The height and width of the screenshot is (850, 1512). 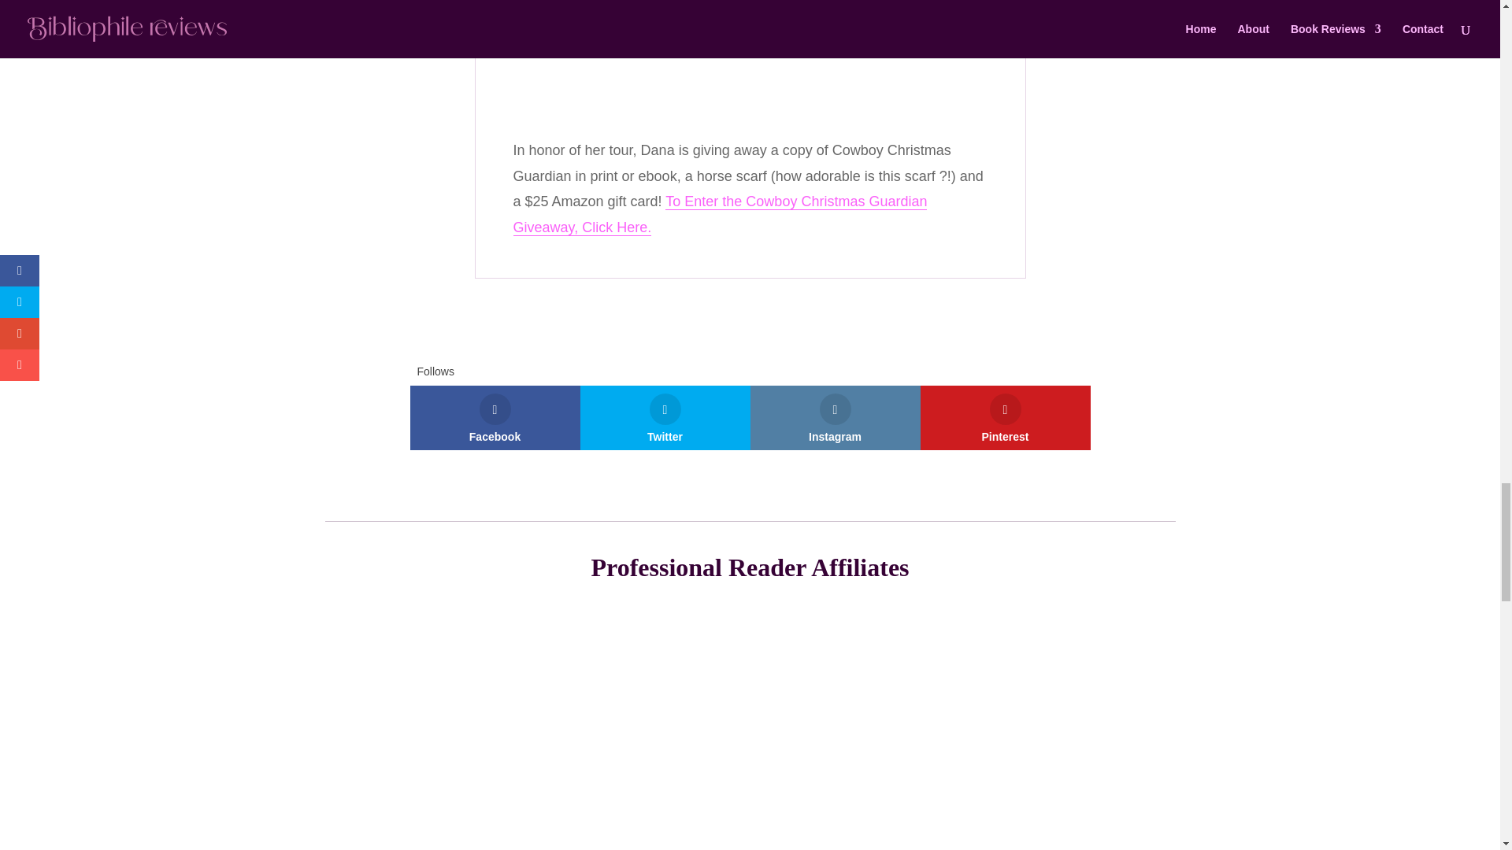 What do you see at coordinates (665, 418) in the screenshot?
I see `Twitter` at bounding box center [665, 418].